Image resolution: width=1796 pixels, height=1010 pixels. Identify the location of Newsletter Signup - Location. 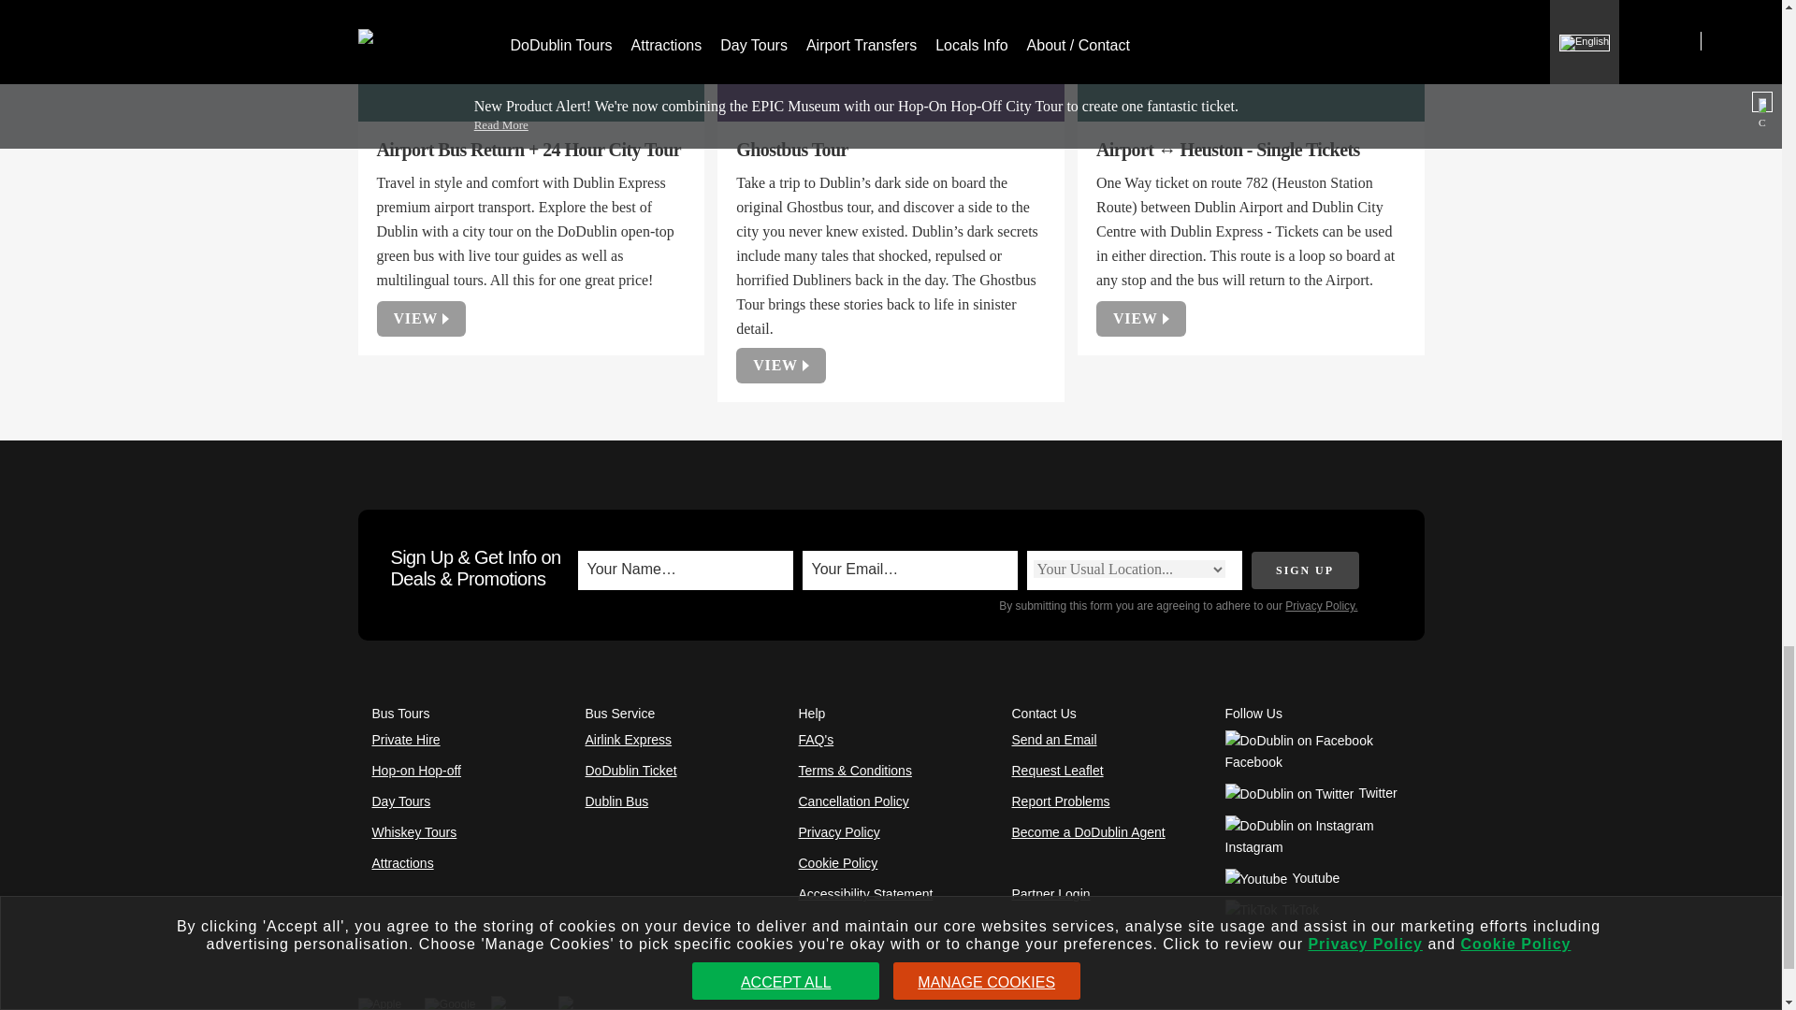
(1128, 569).